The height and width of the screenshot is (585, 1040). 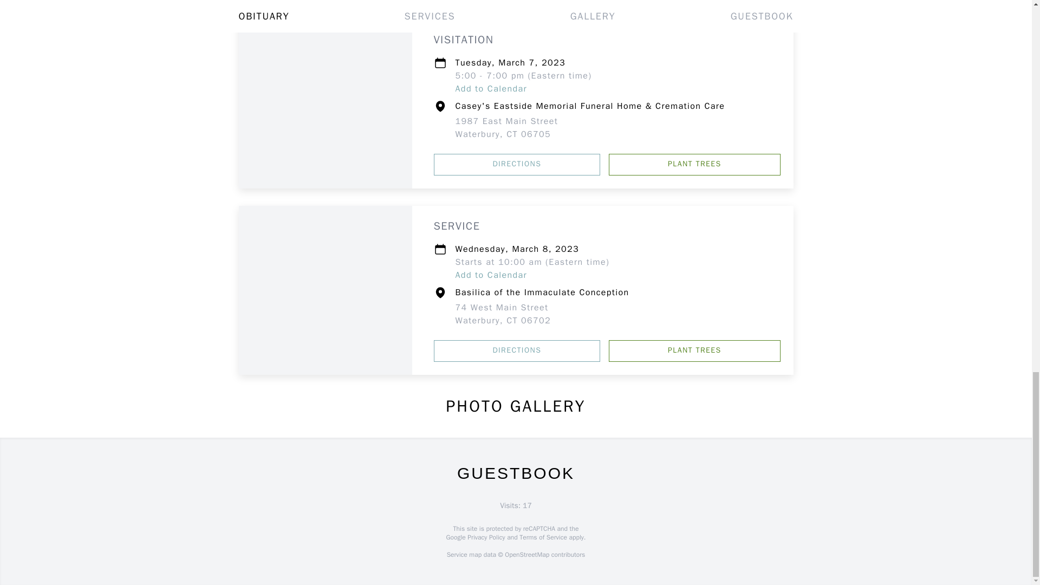 I want to click on PLANT TREES, so click(x=694, y=351).